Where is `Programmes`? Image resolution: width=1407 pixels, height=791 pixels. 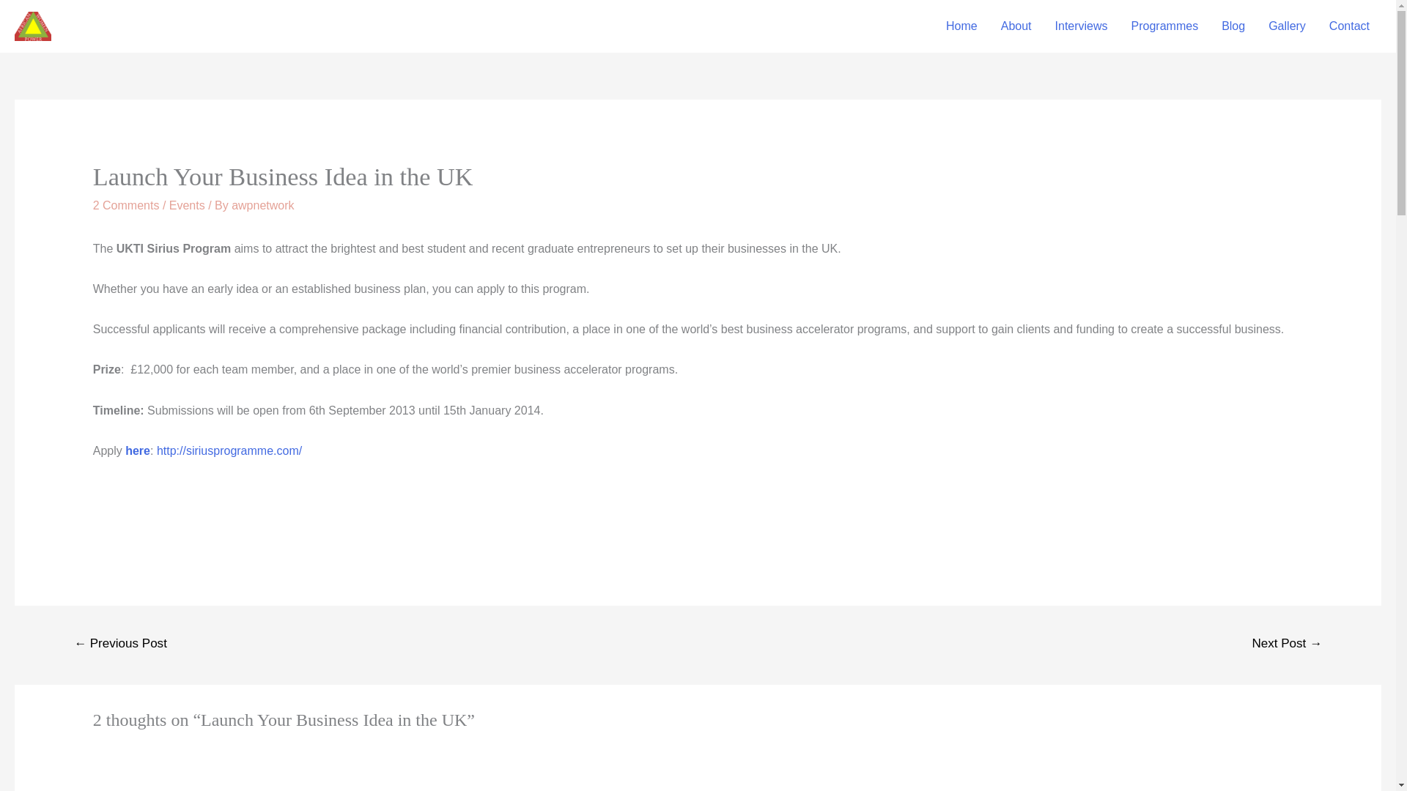
Programmes is located at coordinates (1165, 26).